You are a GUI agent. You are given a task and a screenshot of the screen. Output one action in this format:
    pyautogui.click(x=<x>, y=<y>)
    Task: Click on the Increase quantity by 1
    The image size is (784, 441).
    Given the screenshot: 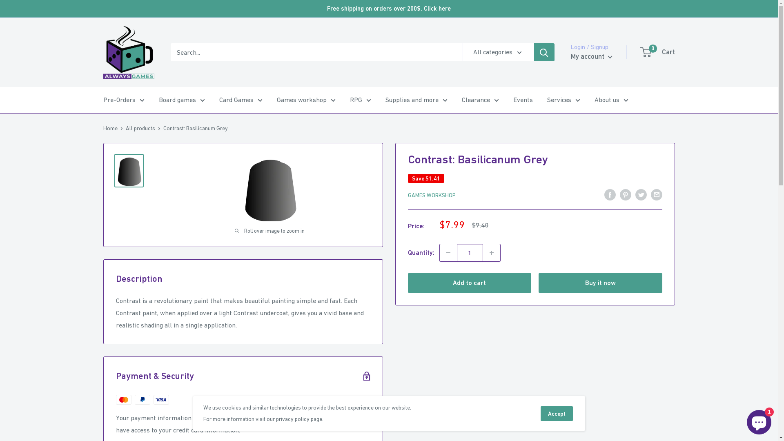 What is the action you would take?
    pyautogui.click(x=491, y=253)
    